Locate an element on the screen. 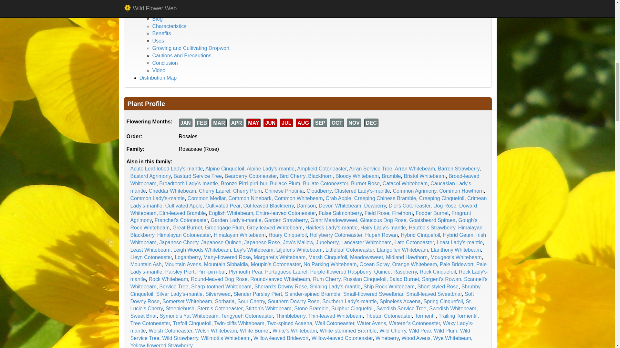  Cautions and Precautions is located at coordinates (182, 55).